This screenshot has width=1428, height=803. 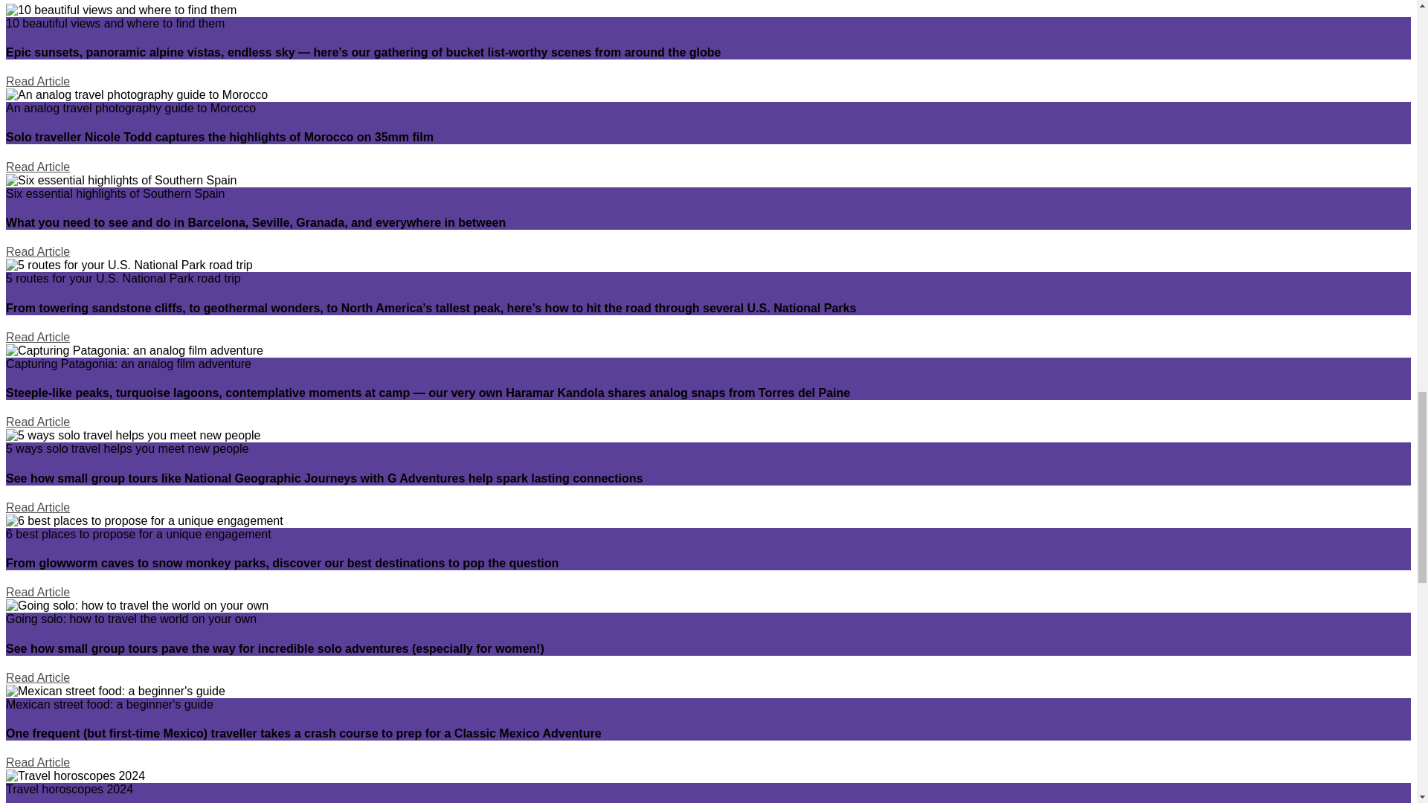 What do you see at coordinates (37, 422) in the screenshot?
I see `Read Article` at bounding box center [37, 422].